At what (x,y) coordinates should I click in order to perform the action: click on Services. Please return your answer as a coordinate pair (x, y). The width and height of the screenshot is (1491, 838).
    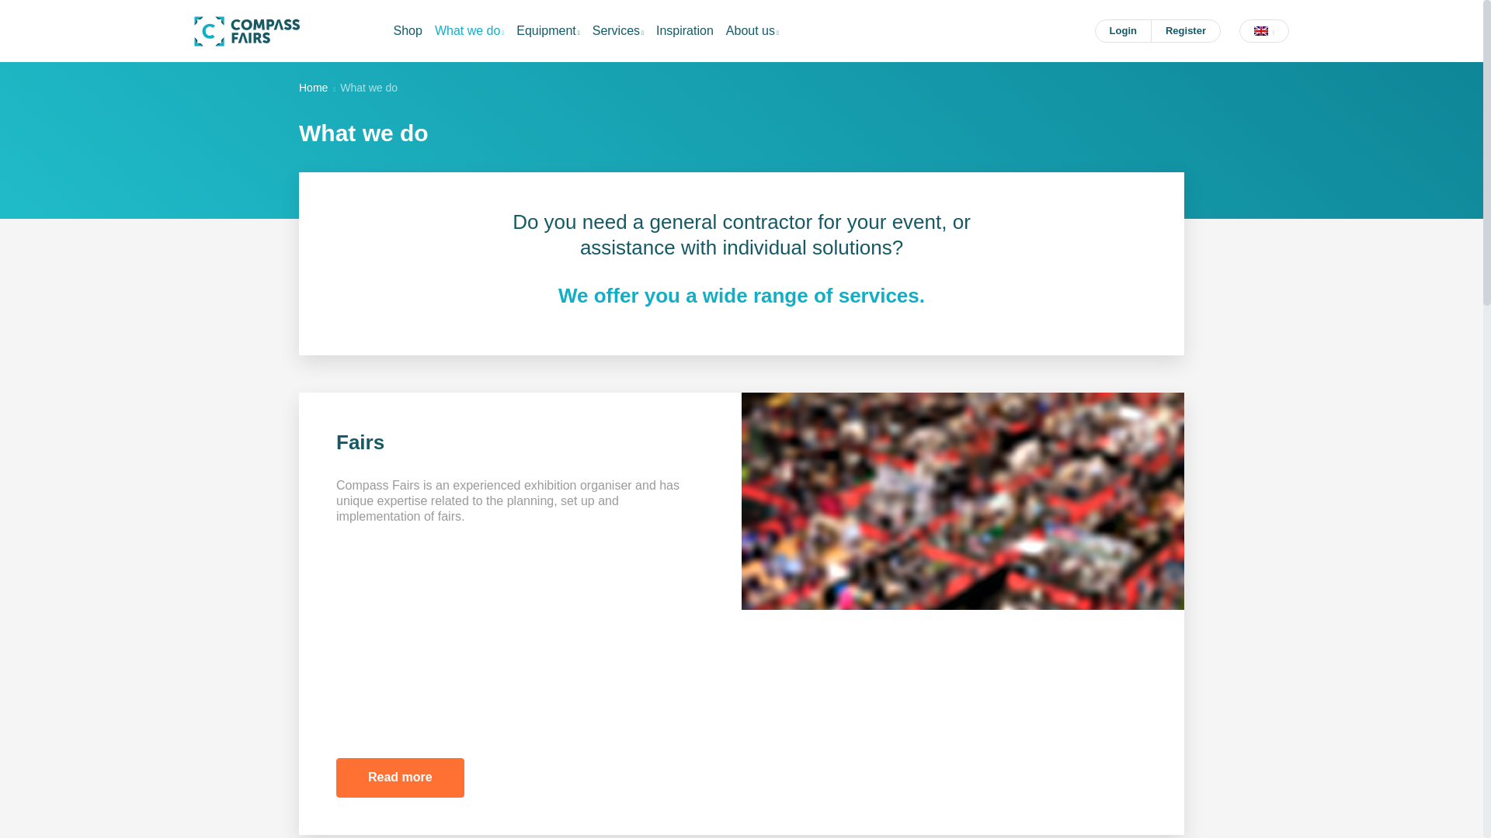
    Looking at the image, I should click on (618, 31).